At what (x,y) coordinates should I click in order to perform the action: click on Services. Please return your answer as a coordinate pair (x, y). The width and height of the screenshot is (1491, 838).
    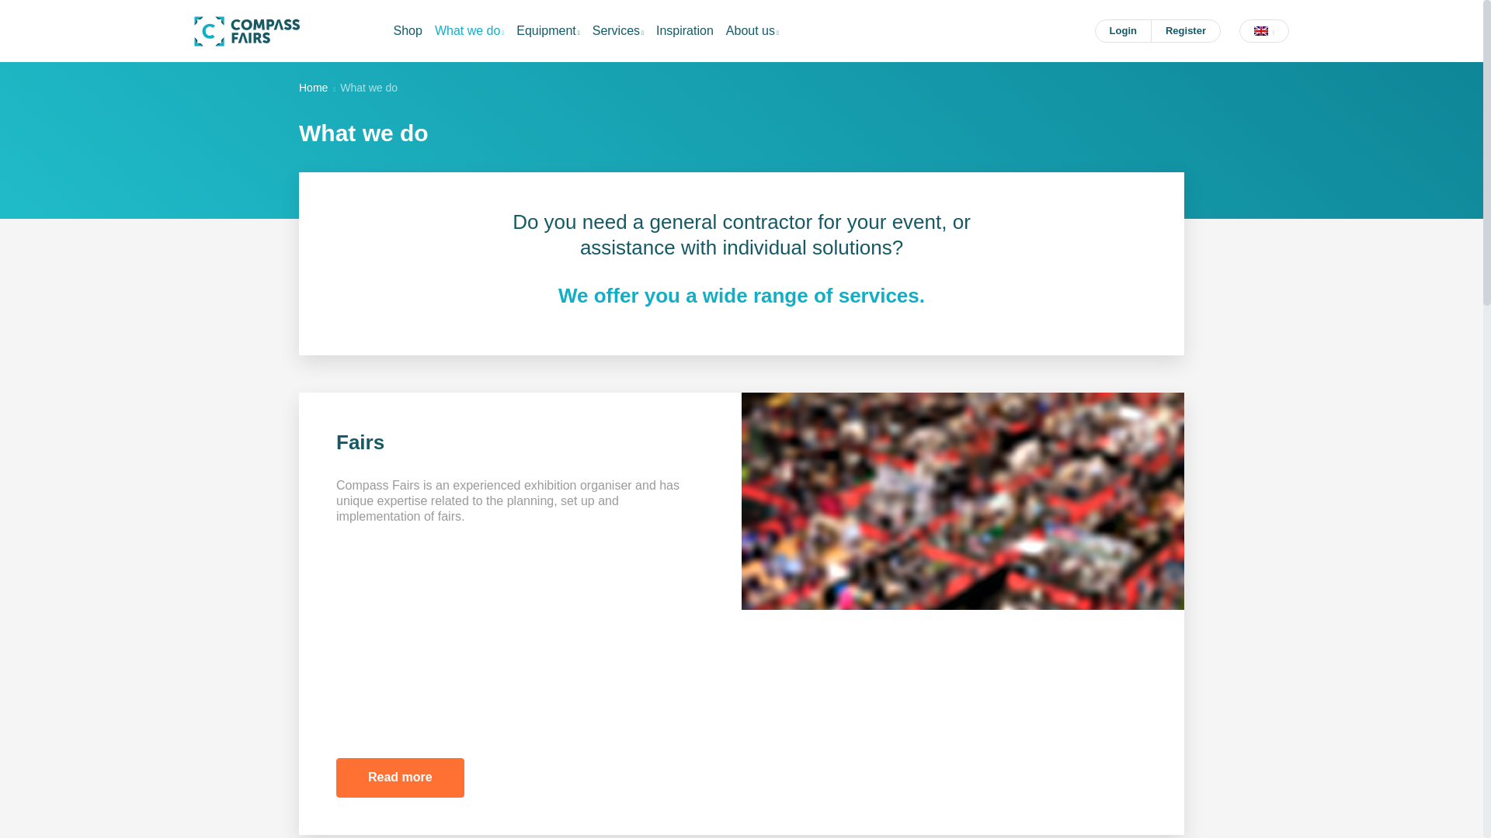
    Looking at the image, I should click on (618, 31).